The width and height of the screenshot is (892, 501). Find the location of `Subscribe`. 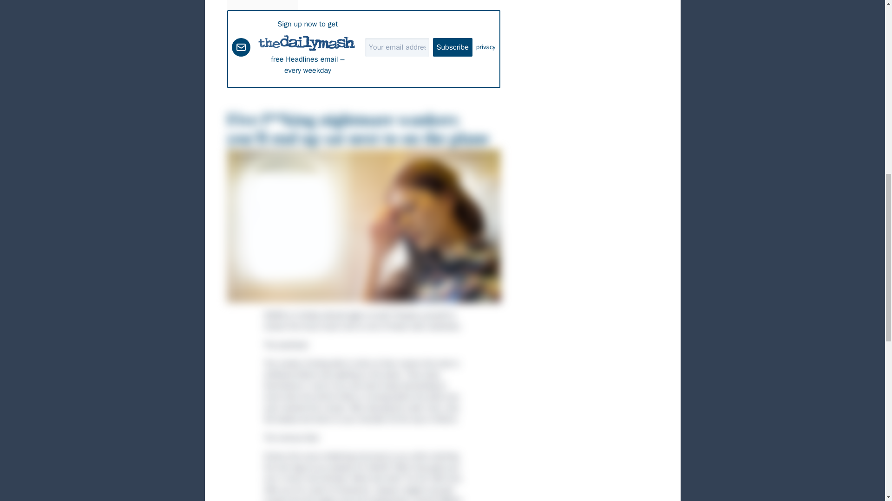

Subscribe is located at coordinates (453, 47).